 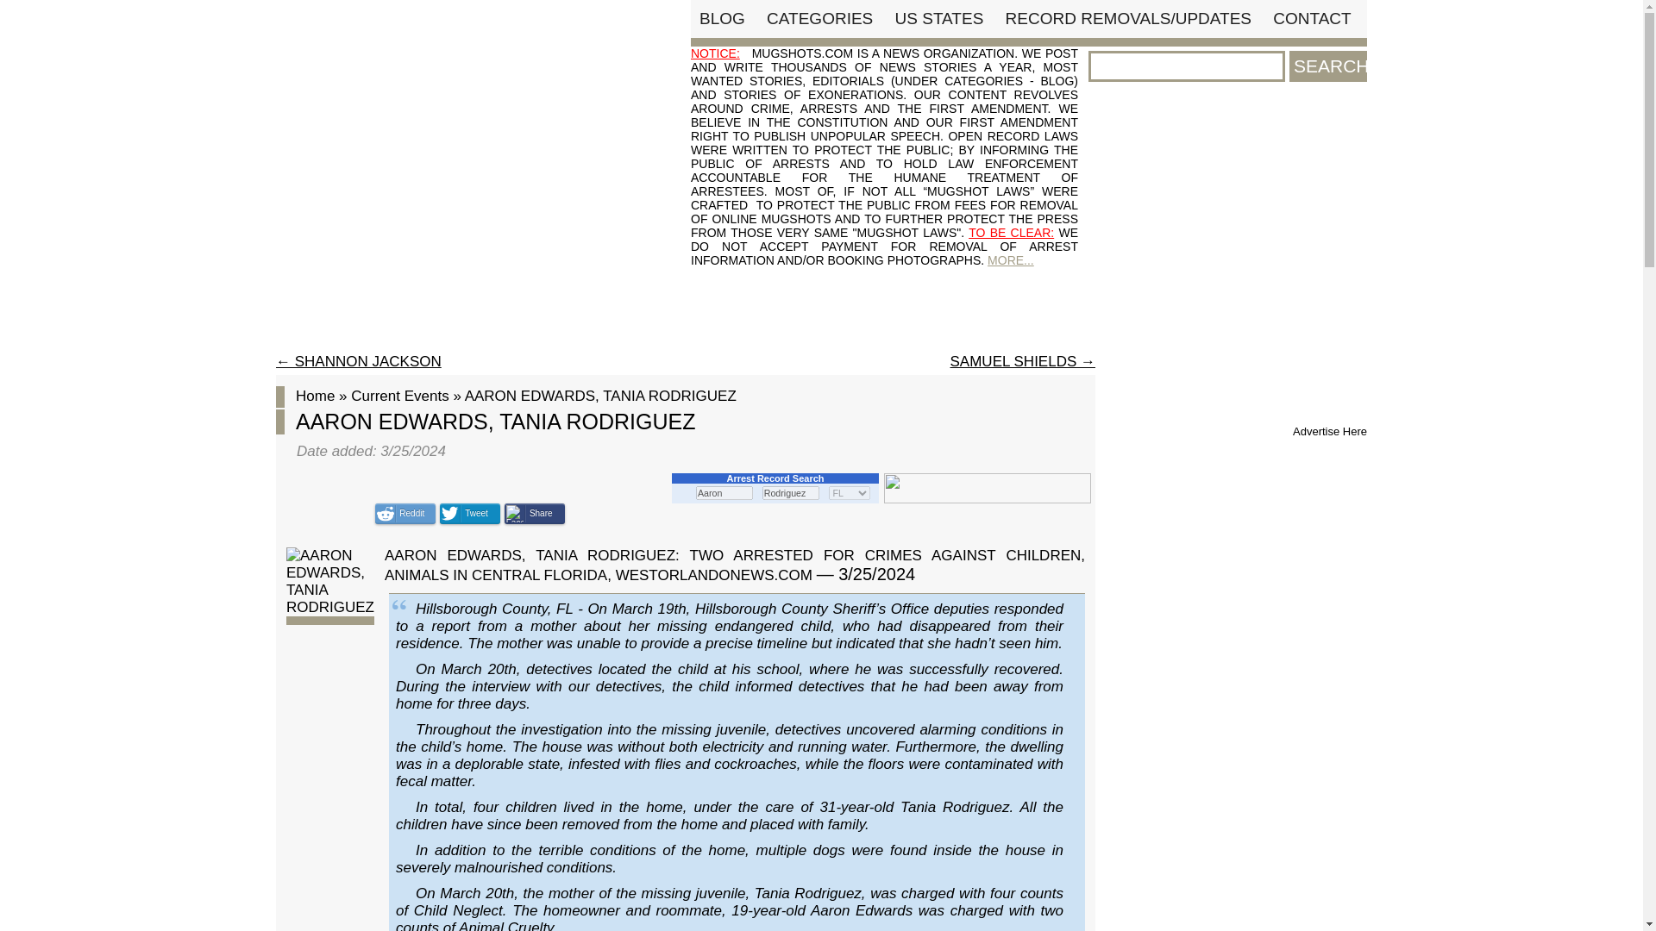 What do you see at coordinates (1330, 431) in the screenshot?
I see `Advertise Here` at bounding box center [1330, 431].